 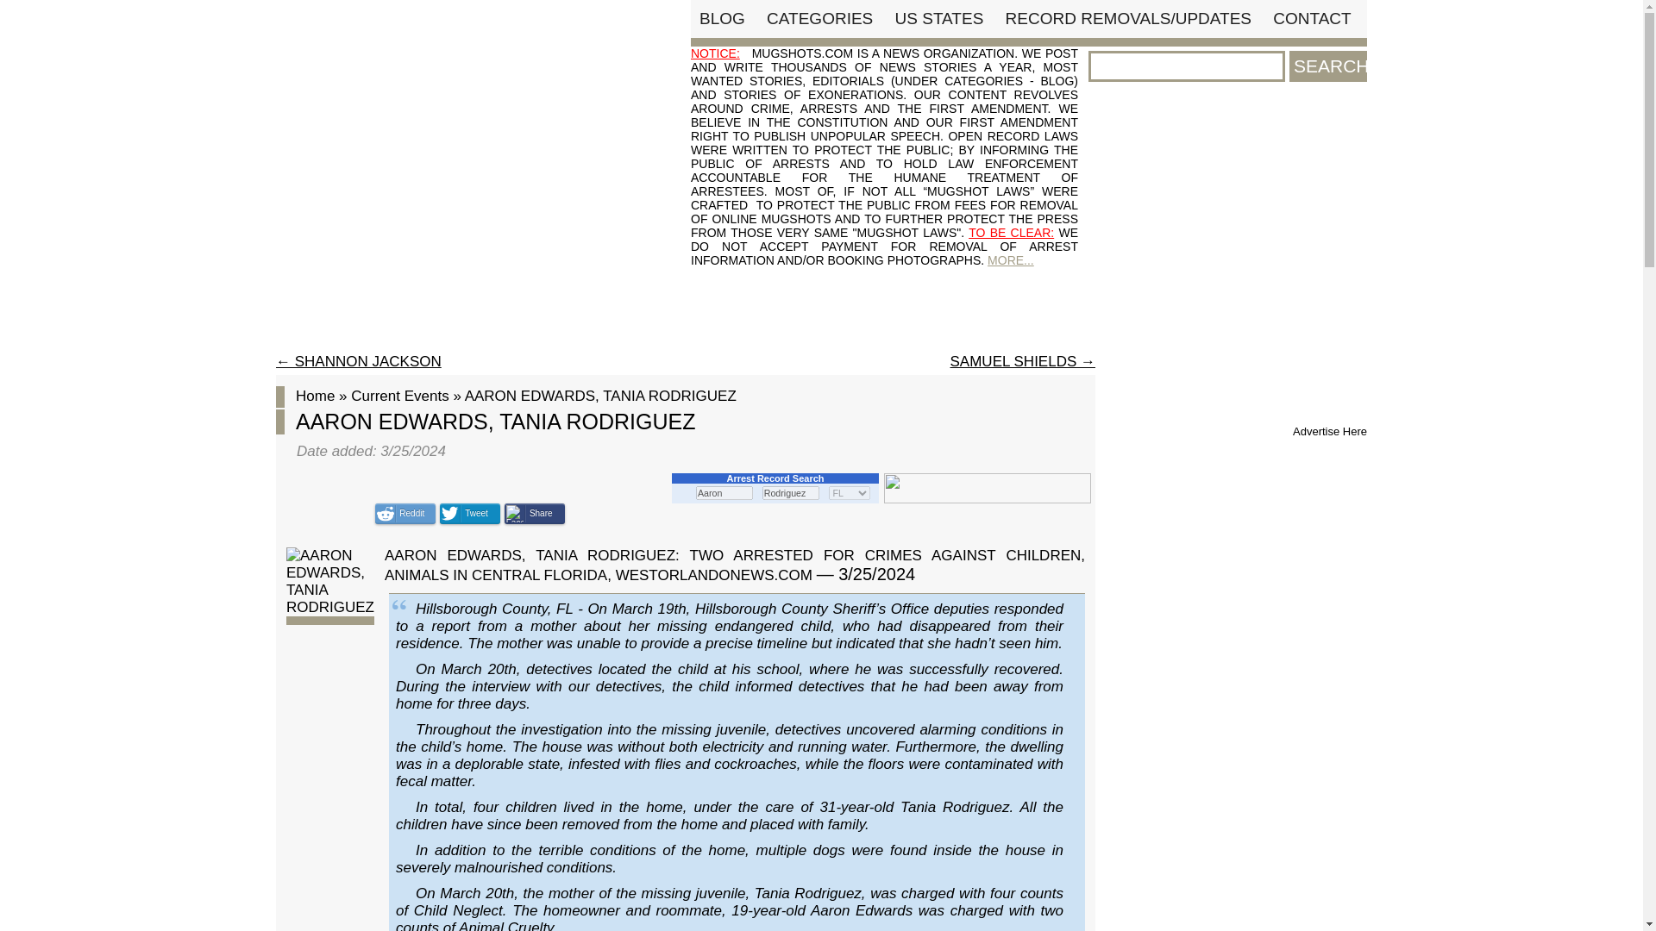 What do you see at coordinates (1330, 431) in the screenshot?
I see `Advertise Here` at bounding box center [1330, 431].